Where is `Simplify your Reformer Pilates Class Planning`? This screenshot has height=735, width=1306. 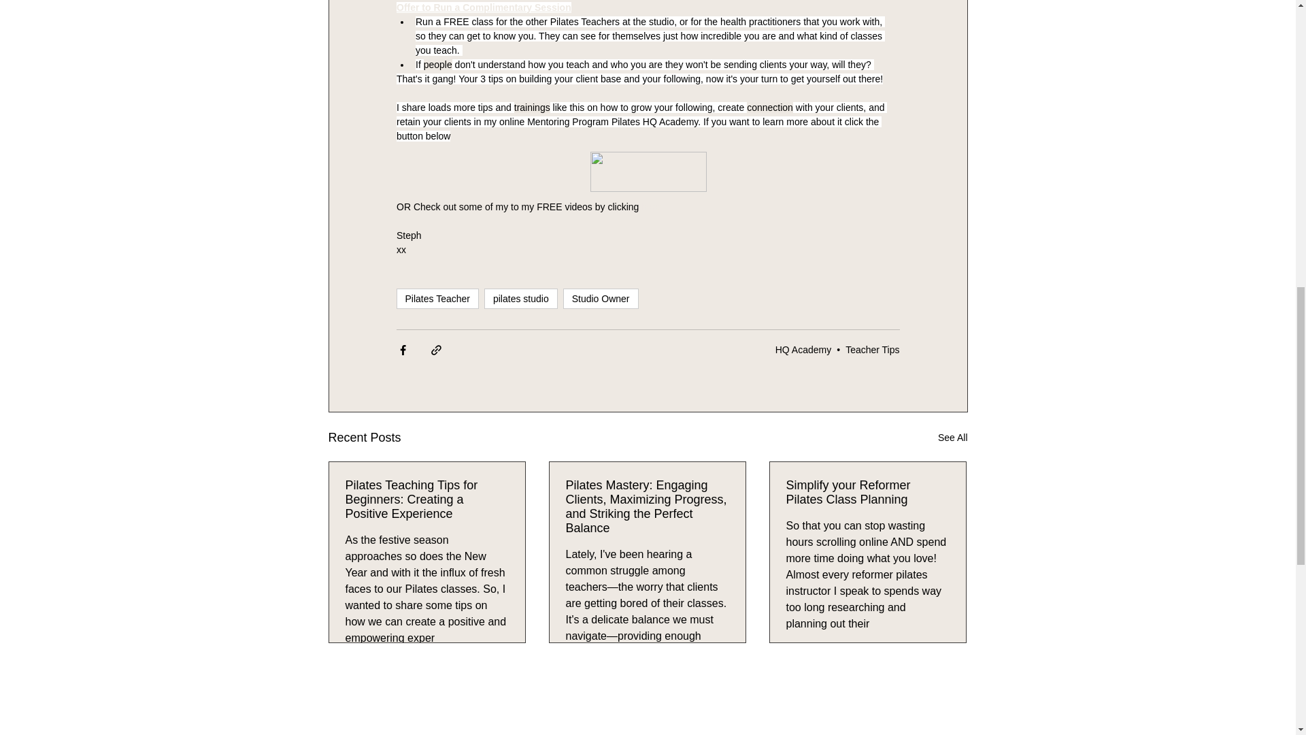 Simplify your Reformer Pilates Class Planning is located at coordinates (867, 492).